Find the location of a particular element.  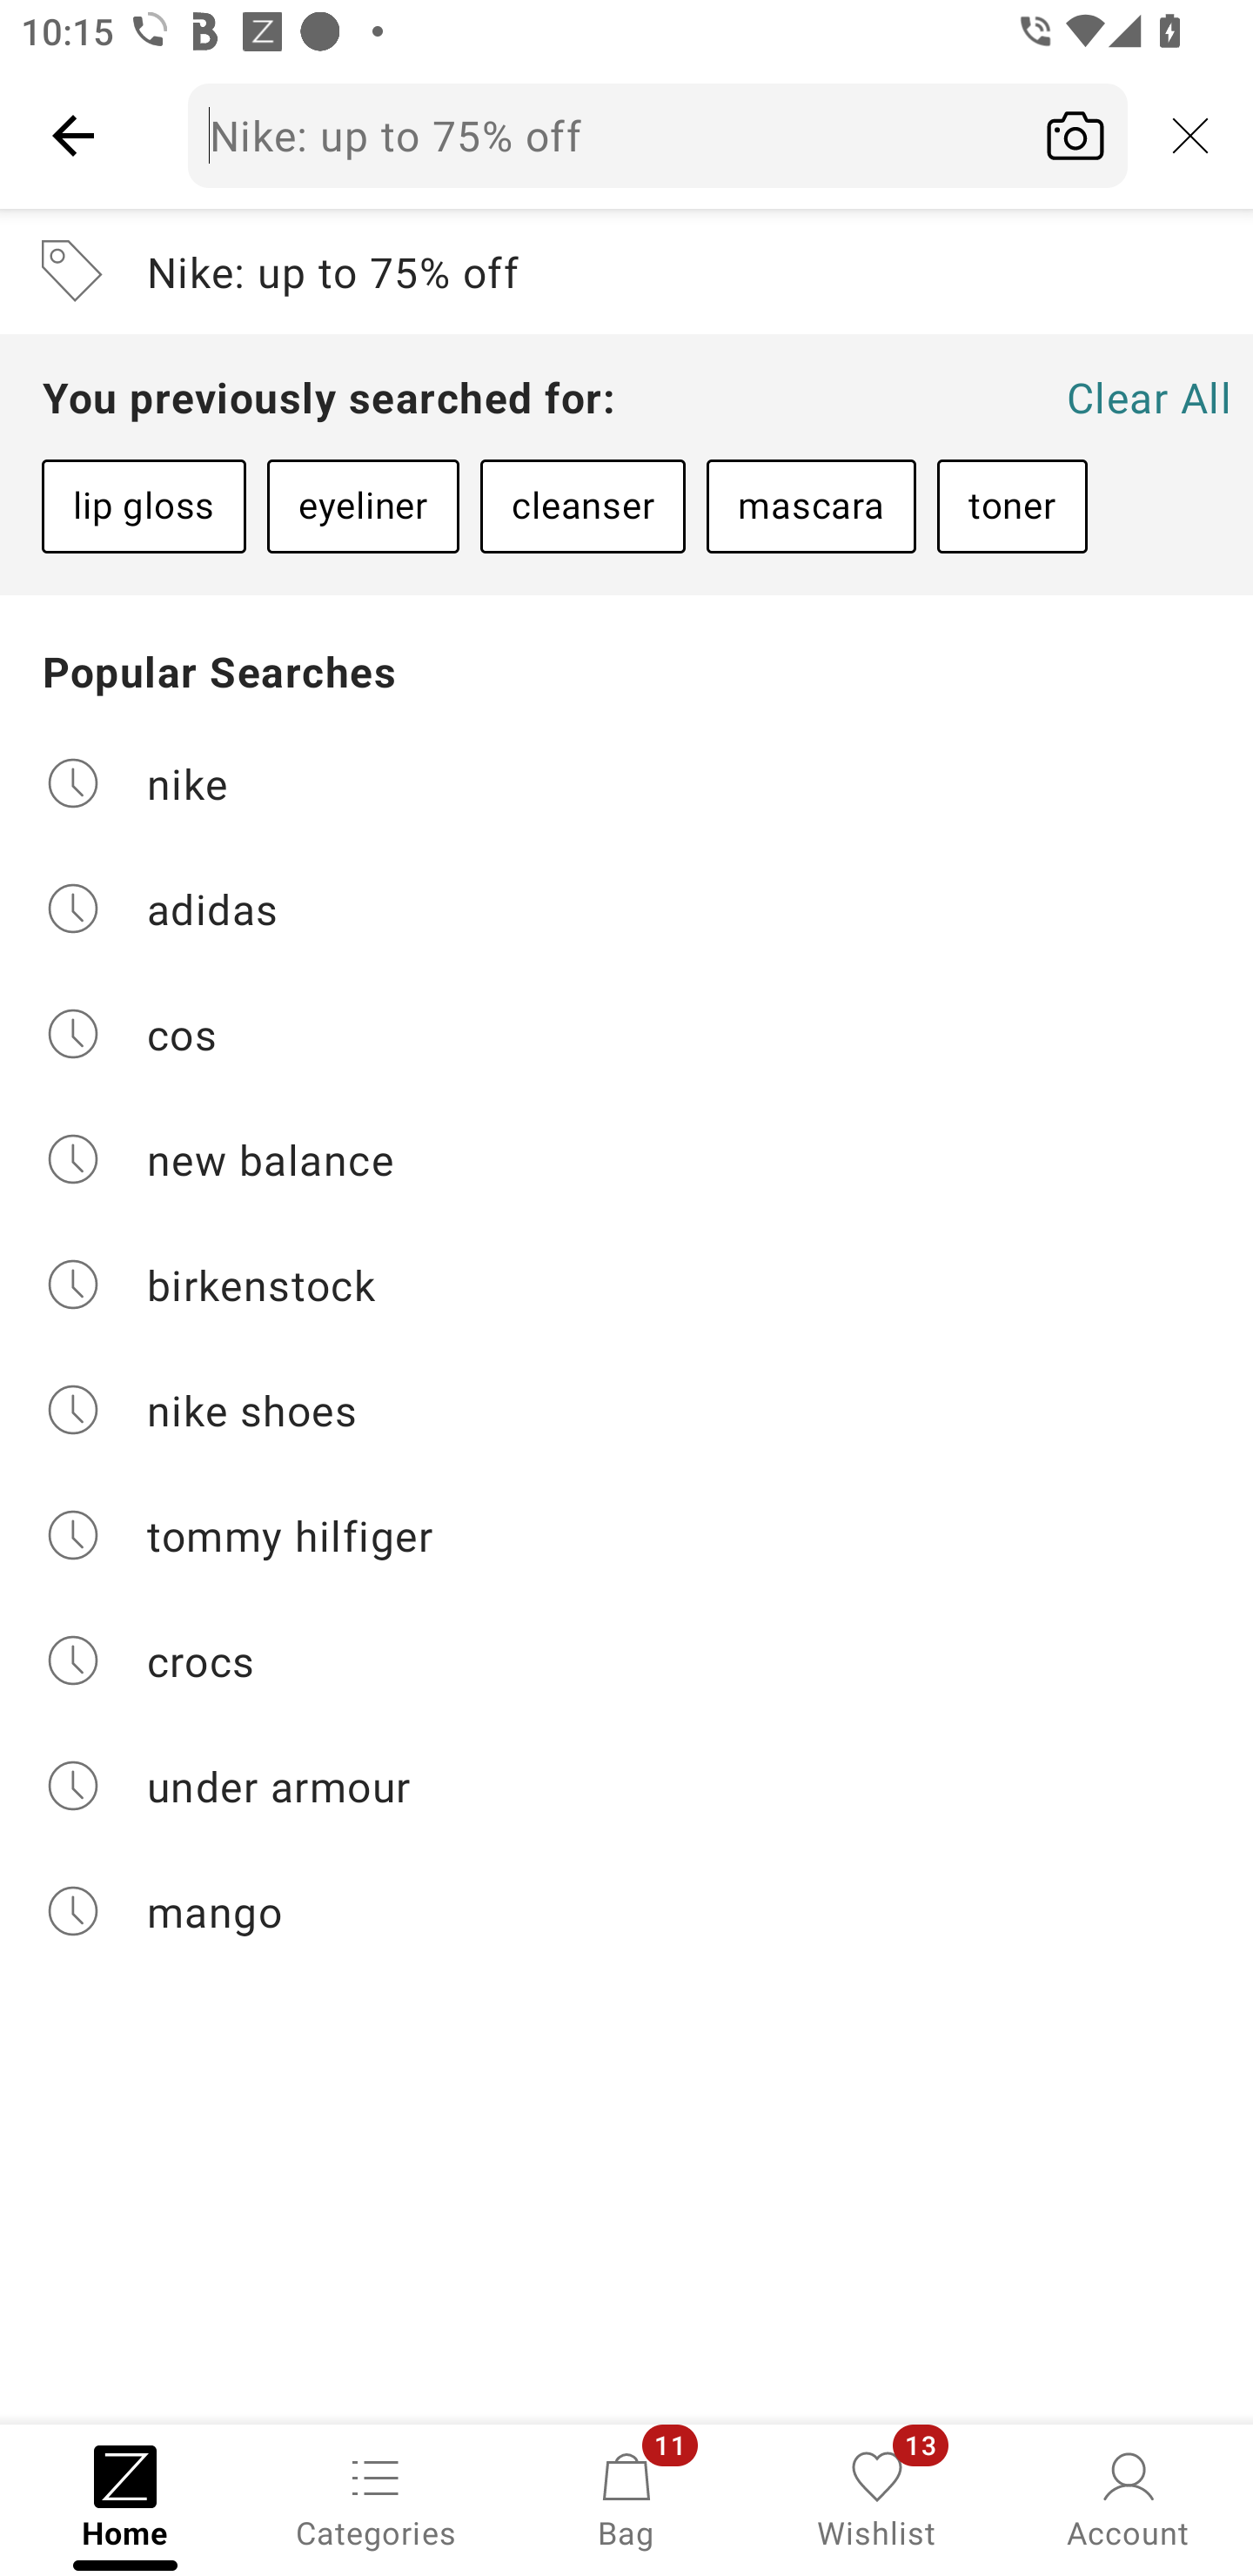

Nike: up to 75% off is located at coordinates (658, 135).